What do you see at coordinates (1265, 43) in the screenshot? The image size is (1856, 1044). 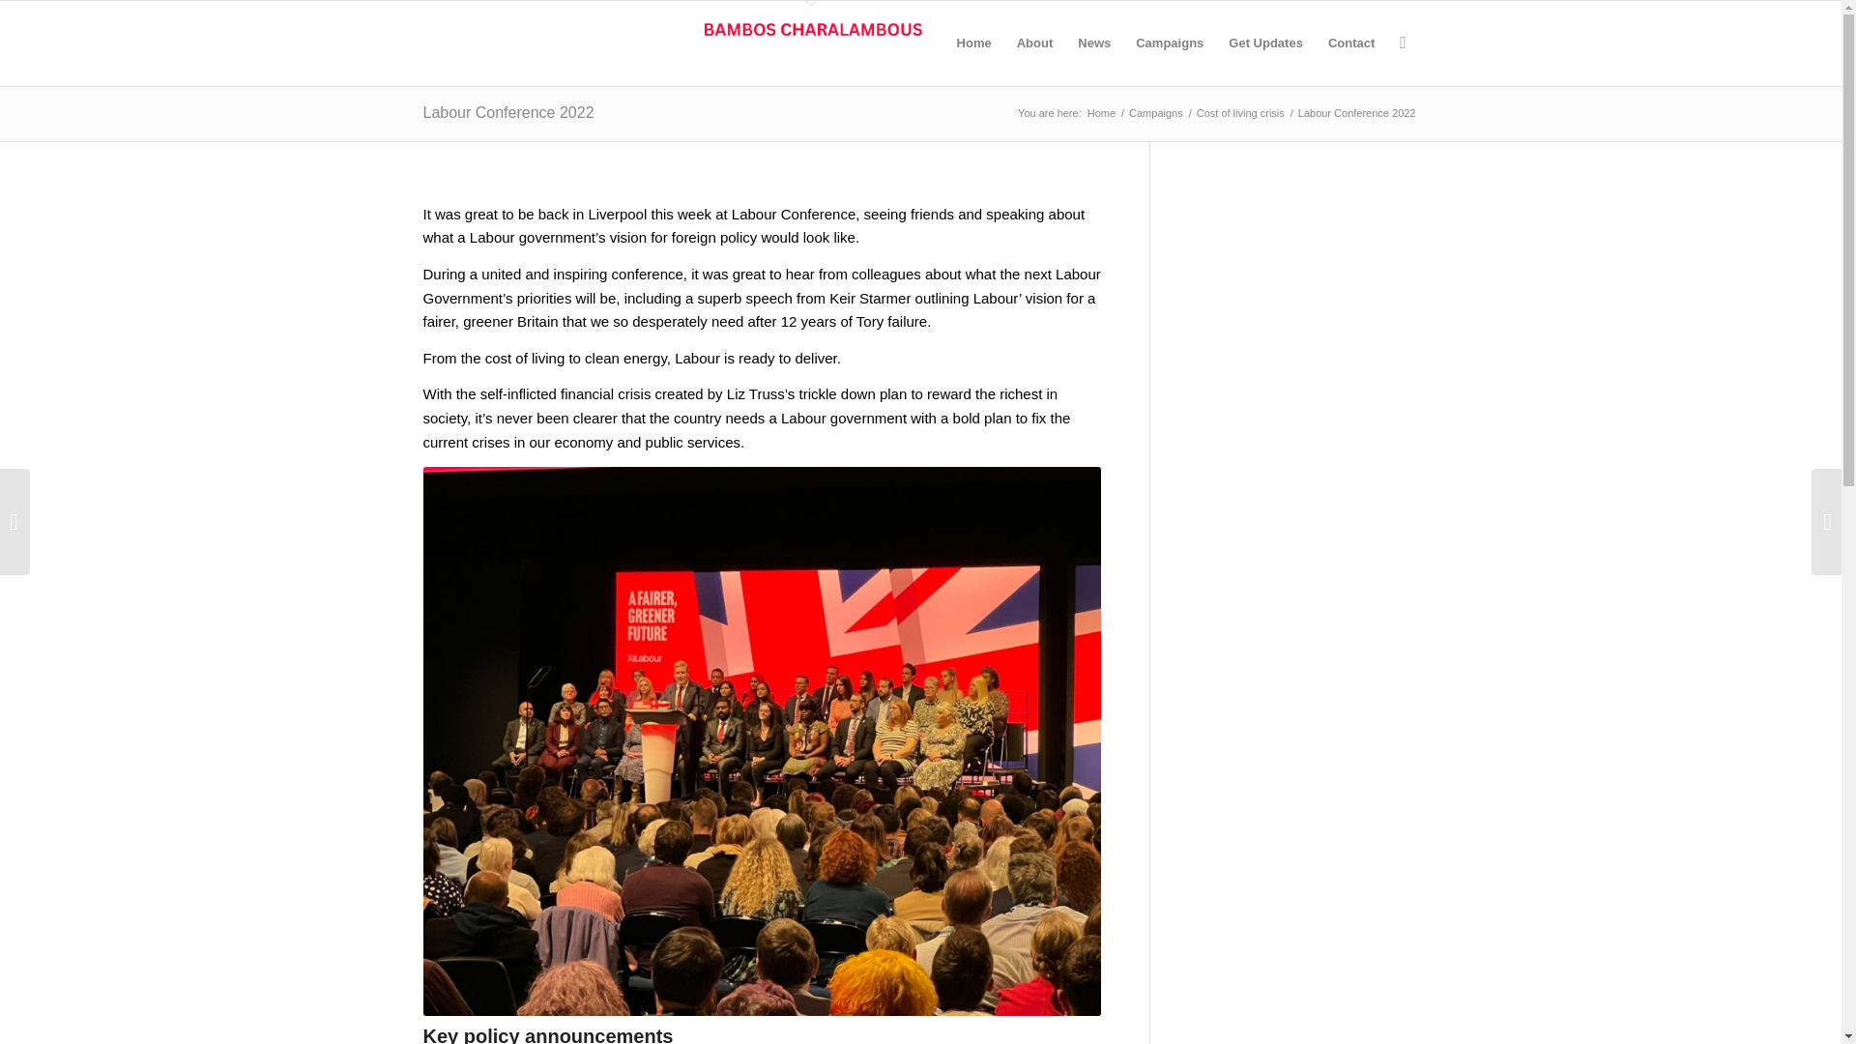 I see `Get Updates` at bounding box center [1265, 43].